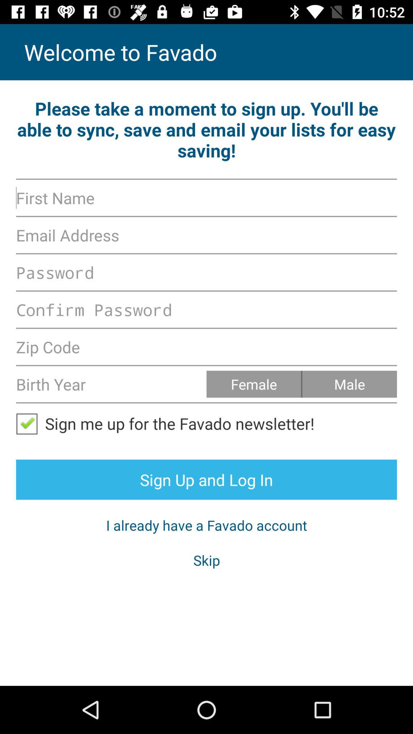  I want to click on zip code adding option, so click(206, 347).